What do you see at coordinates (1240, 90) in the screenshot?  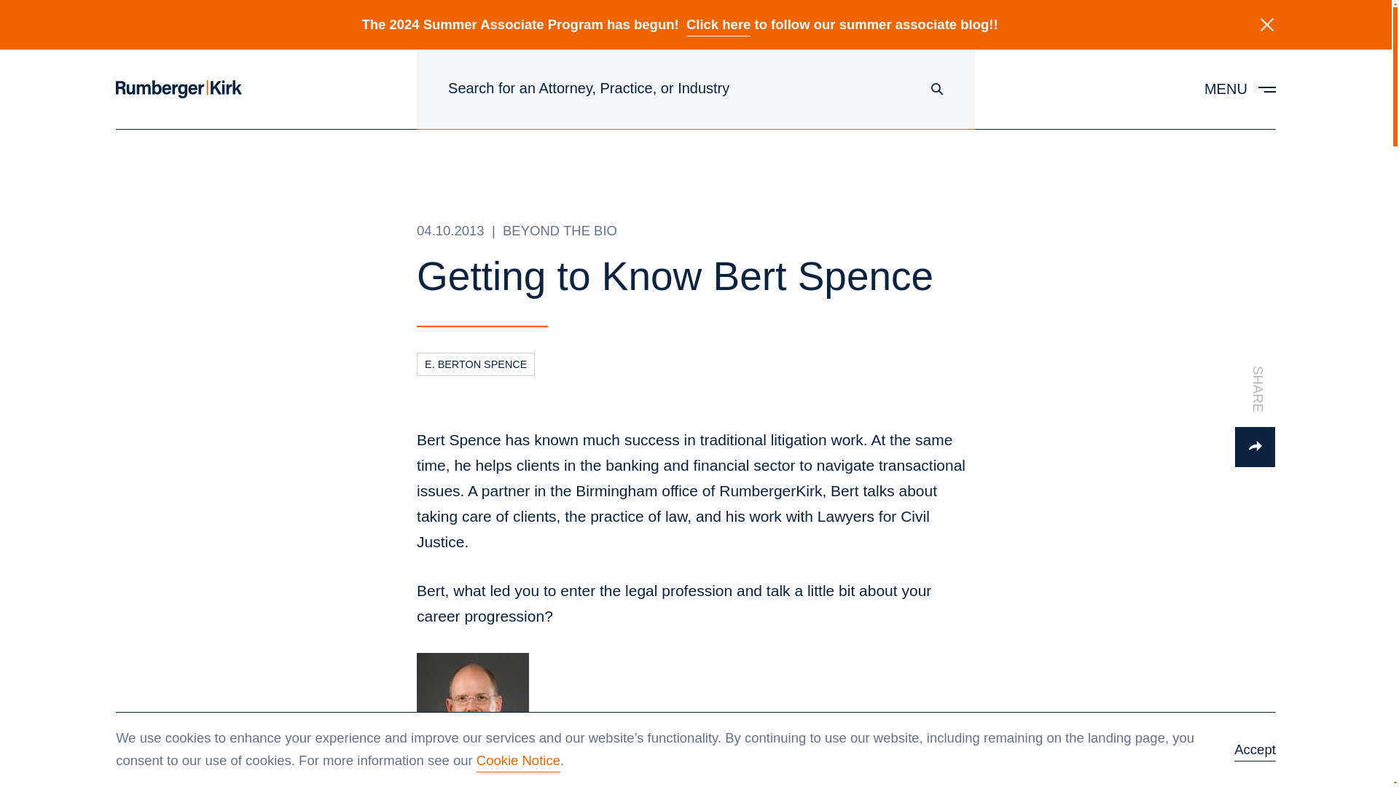 I see `MENU` at bounding box center [1240, 90].